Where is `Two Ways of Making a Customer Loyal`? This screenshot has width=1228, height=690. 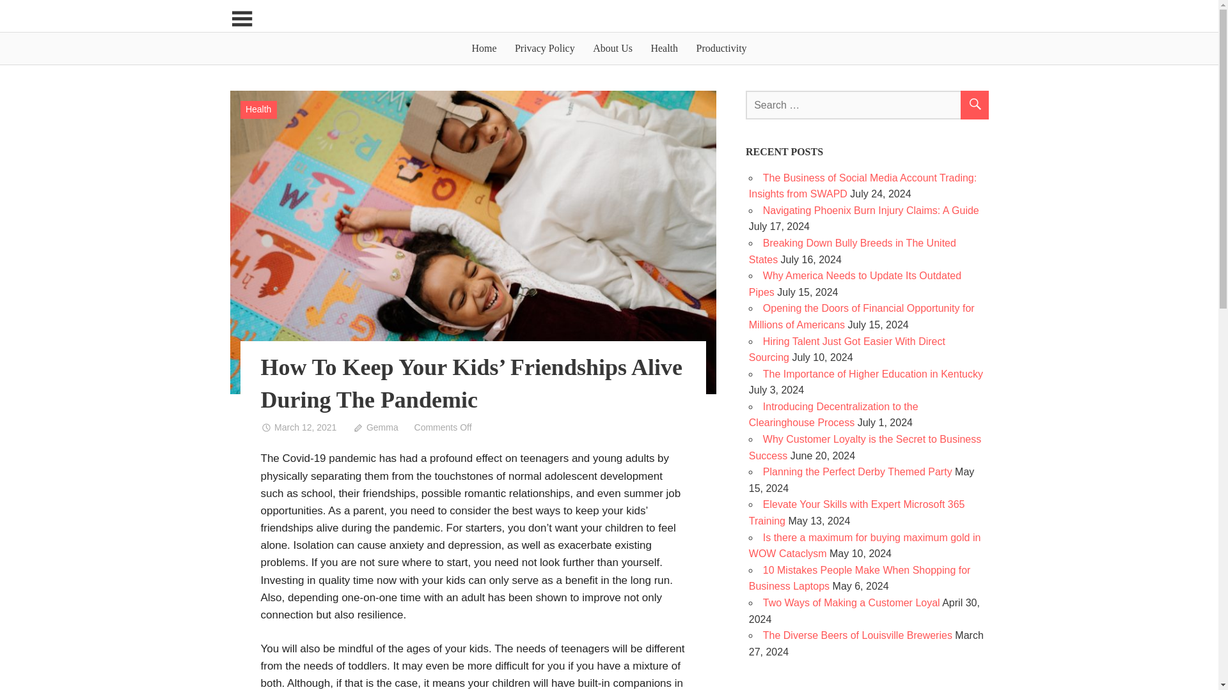 Two Ways of Making a Customer Loyal is located at coordinates (851, 602).